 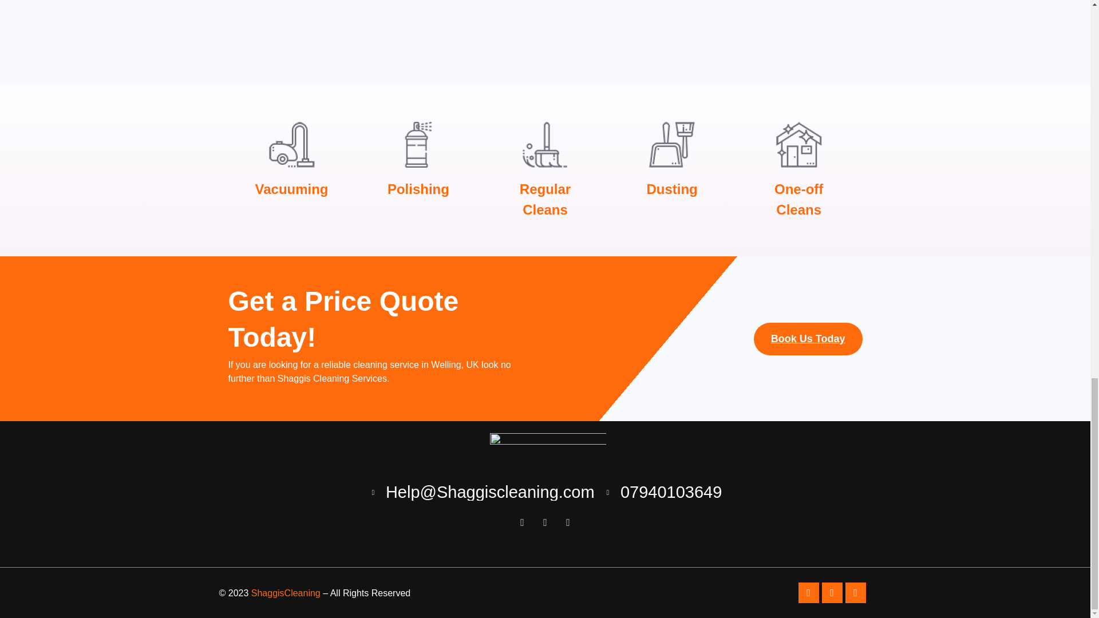 I want to click on hoover-icon, so click(x=292, y=144).